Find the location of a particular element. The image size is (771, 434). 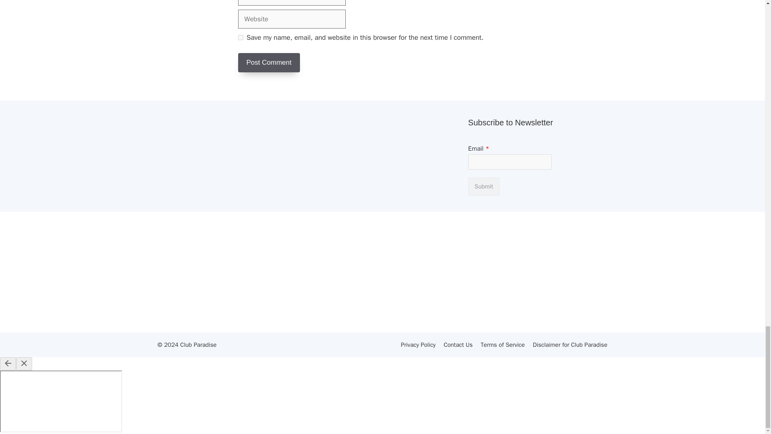

Contact Us is located at coordinates (458, 345).